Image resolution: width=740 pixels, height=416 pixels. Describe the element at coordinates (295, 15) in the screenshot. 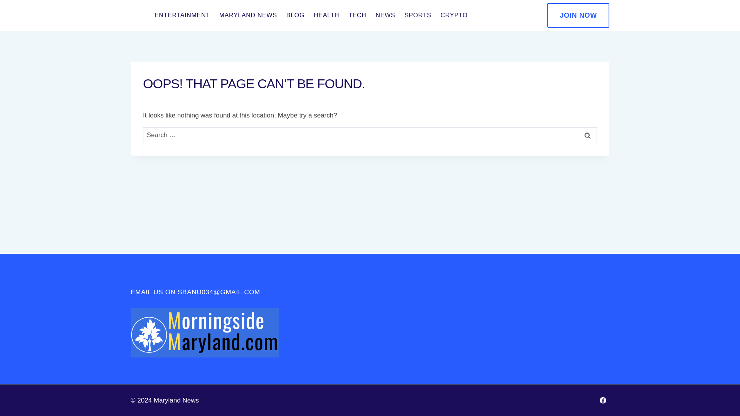

I see `BLOG` at that location.